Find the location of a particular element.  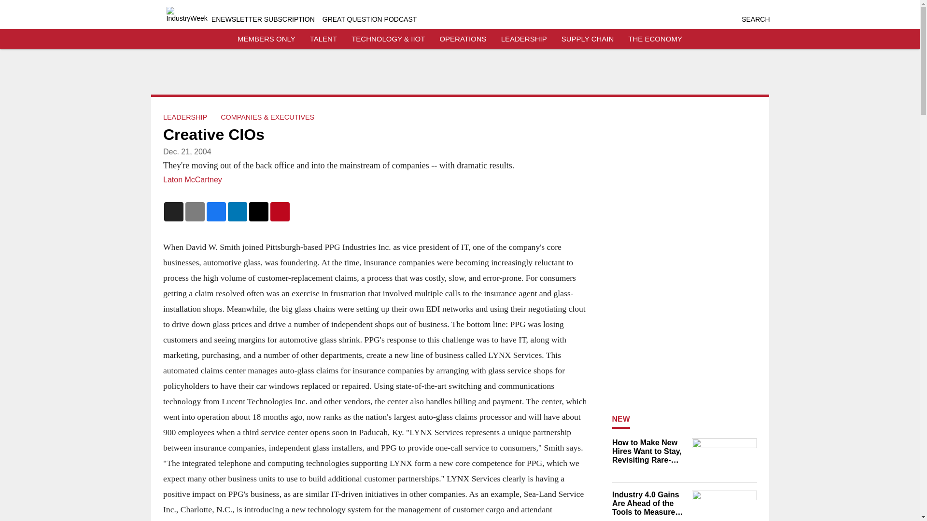

OPERATIONS is located at coordinates (463, 39).